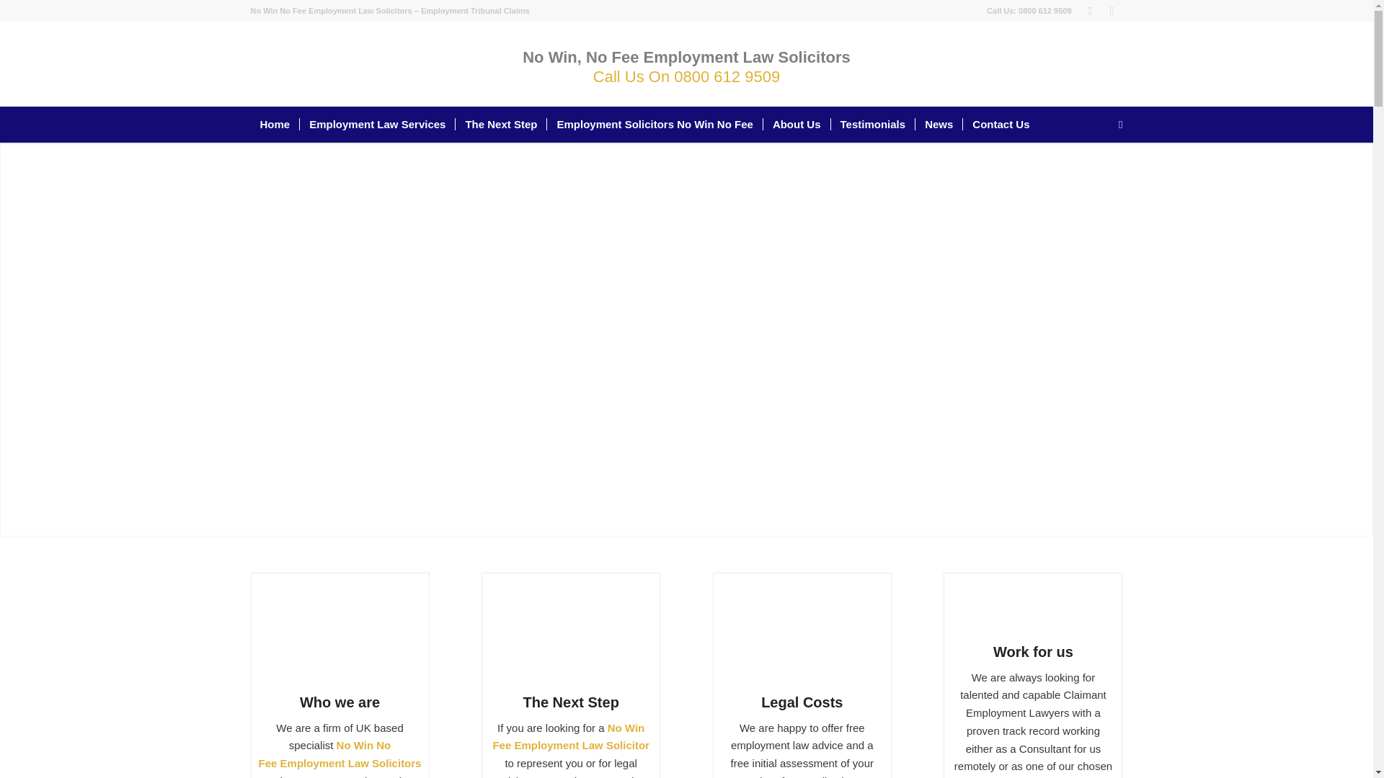  Describe the element at coordinates (376, 124) in the screenshot. I see `Employment Law Services` at that location.